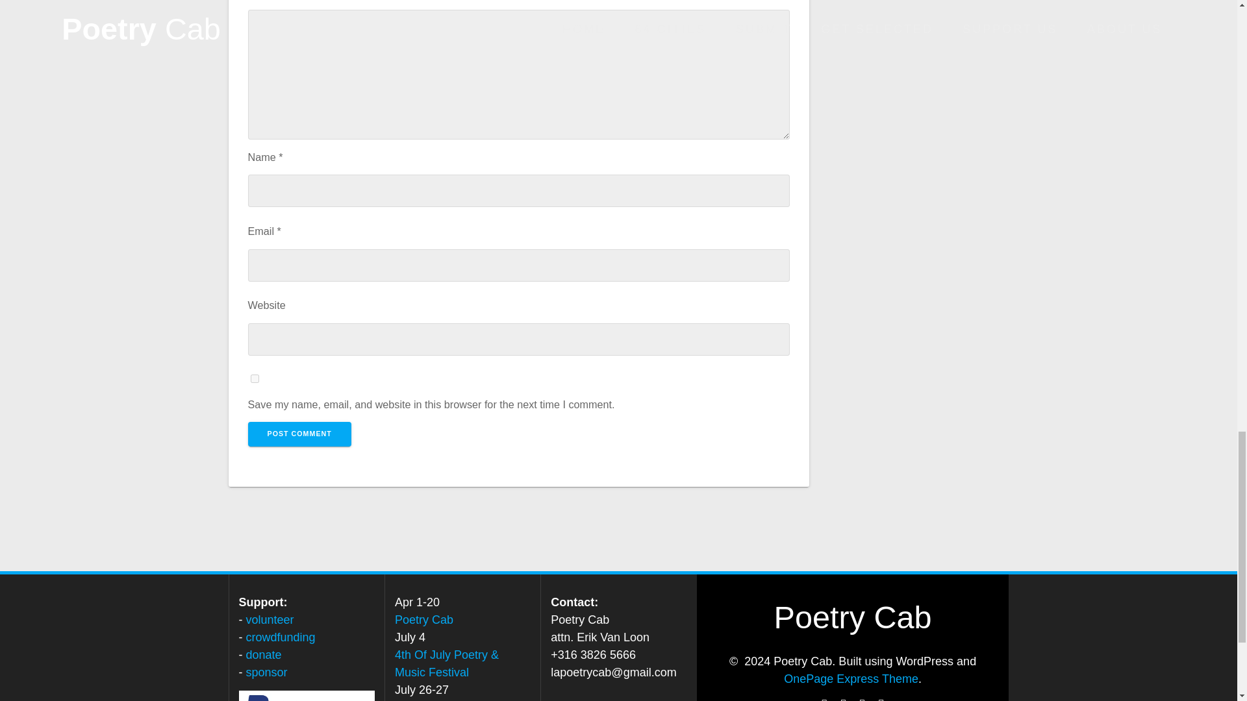  I want to click on Poetry Cab, so click(424, 620).